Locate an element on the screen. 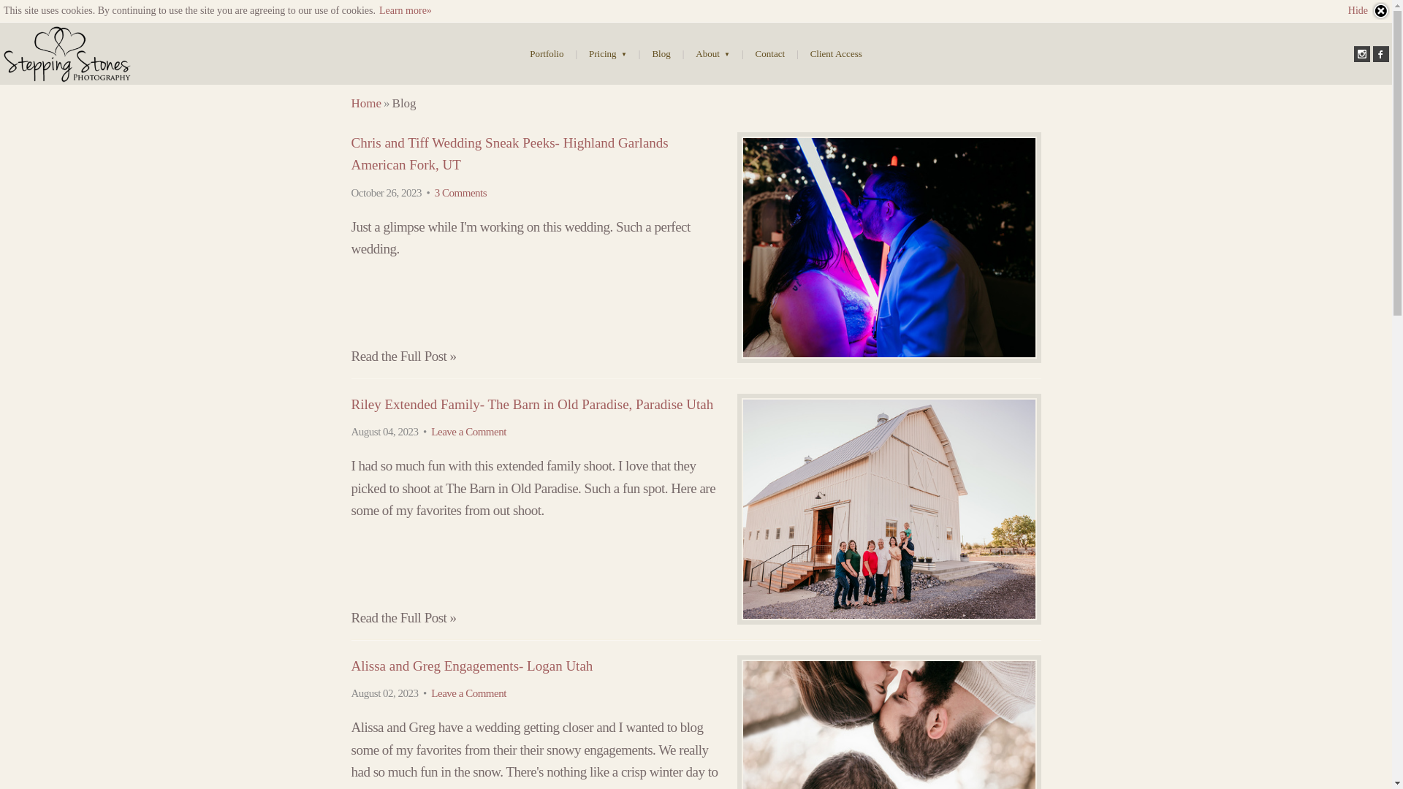 This screenshot has height=789, width=1403. Contact is located at coordinates (770, 53).